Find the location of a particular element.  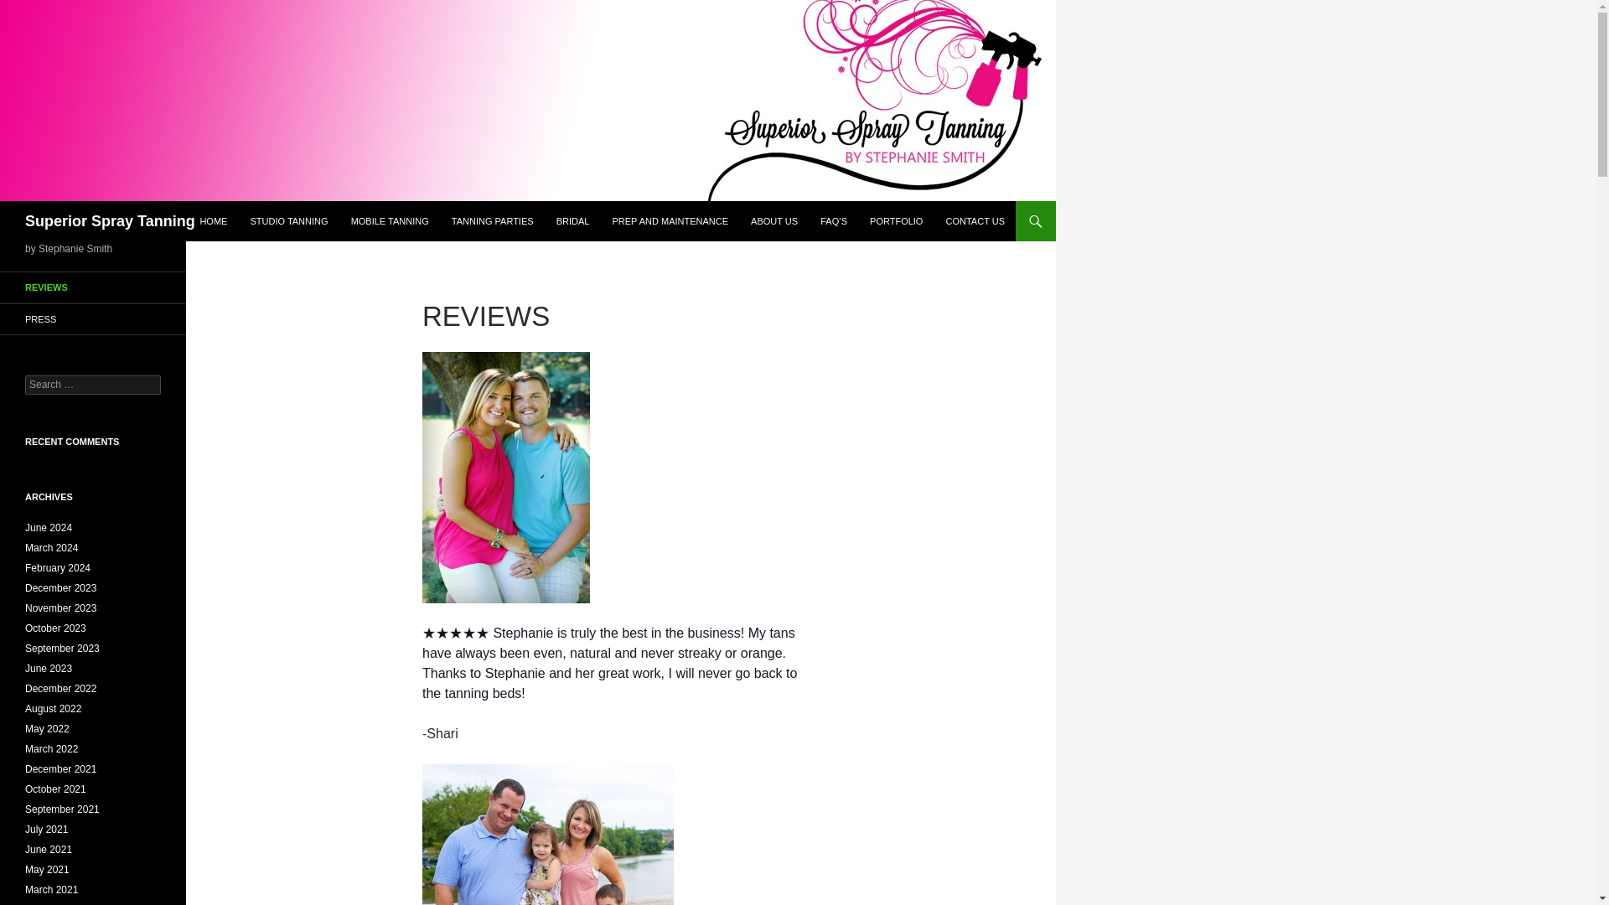

PRESS is located at coordinates (93, 318).